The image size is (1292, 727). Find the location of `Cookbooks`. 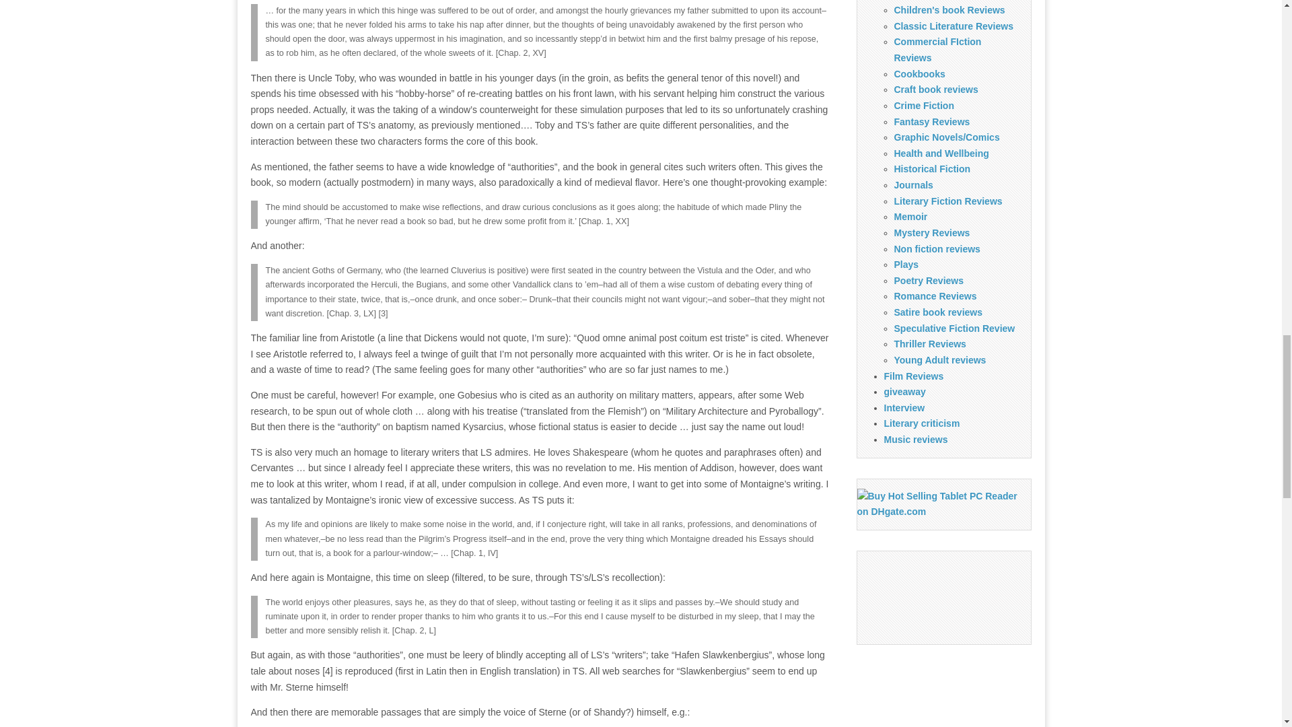

Cookbooks is located at coordinates (919, 73).